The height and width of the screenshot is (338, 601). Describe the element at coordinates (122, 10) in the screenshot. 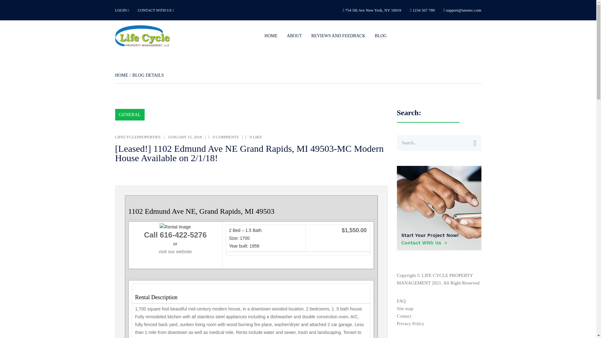

I see `LOGIN` at that location.